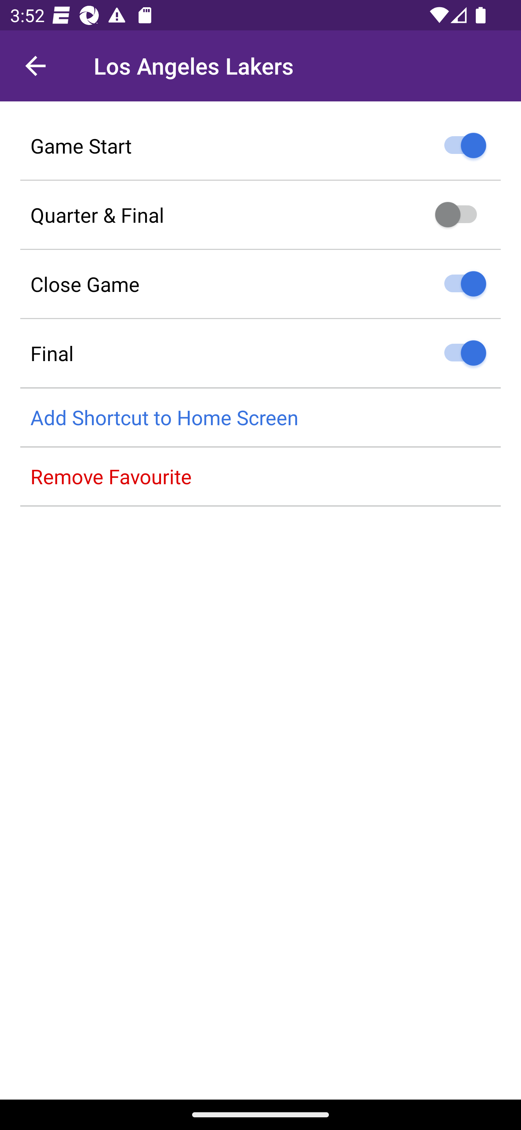 Image resolution: width=521 pixels, height=1130 pixels. I want to click on Add Shortcut to Home Screen, so click(260, 418).